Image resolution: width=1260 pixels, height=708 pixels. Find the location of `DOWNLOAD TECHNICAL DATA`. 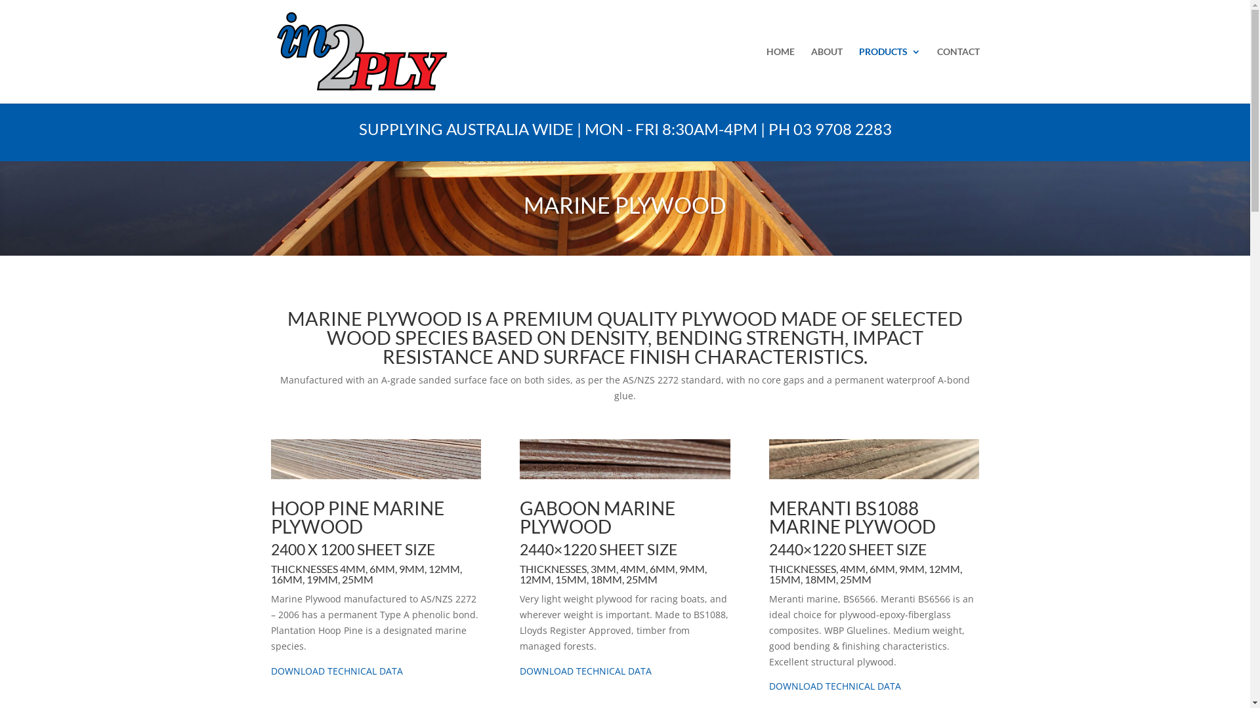

DOWNLOAD TECHNICAL DATA is located at coordinates (835, 686).